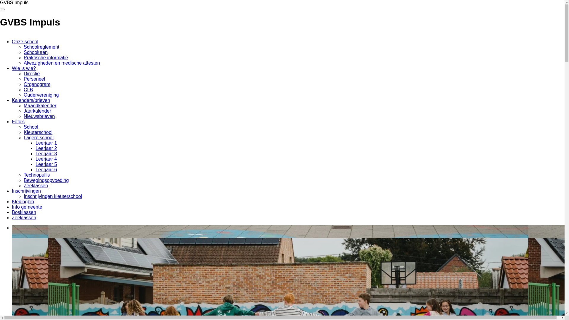 The width and height of the screenshot is (569, 320). Describe the element at coordinates (46, 57) in the screenshot. I see `Praktische informatie` at that location.